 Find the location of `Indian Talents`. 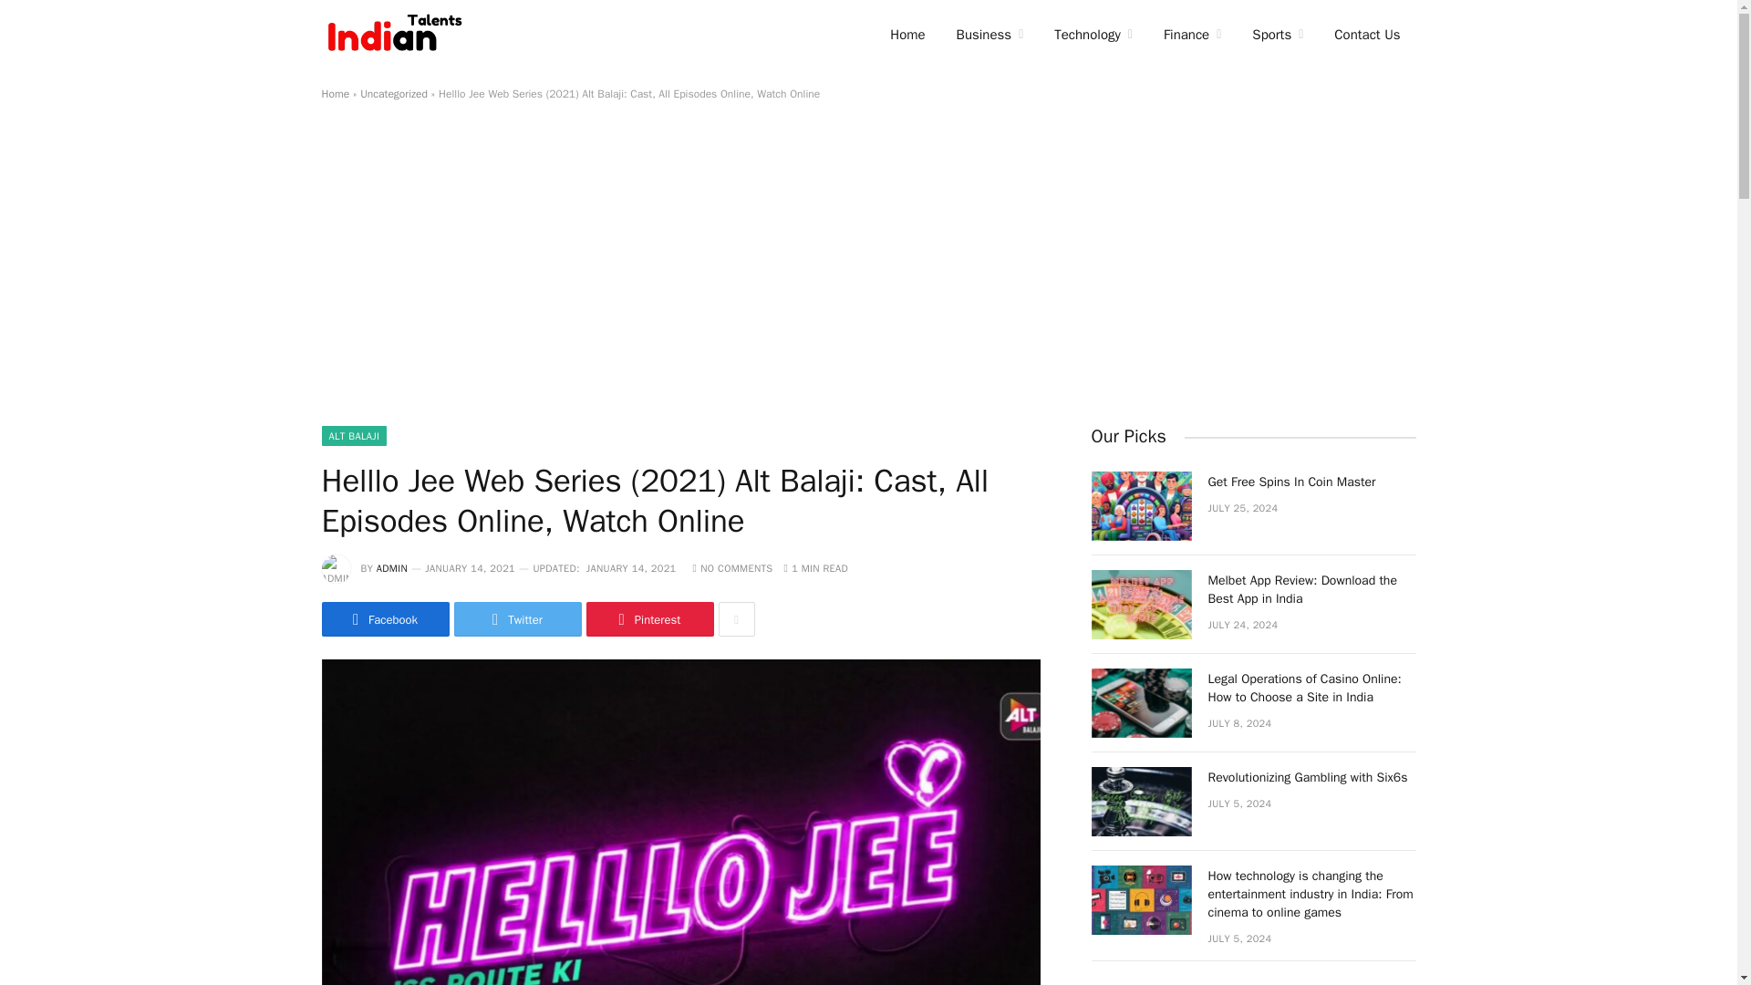

Indian Talents is located at coordinates (398, 35).